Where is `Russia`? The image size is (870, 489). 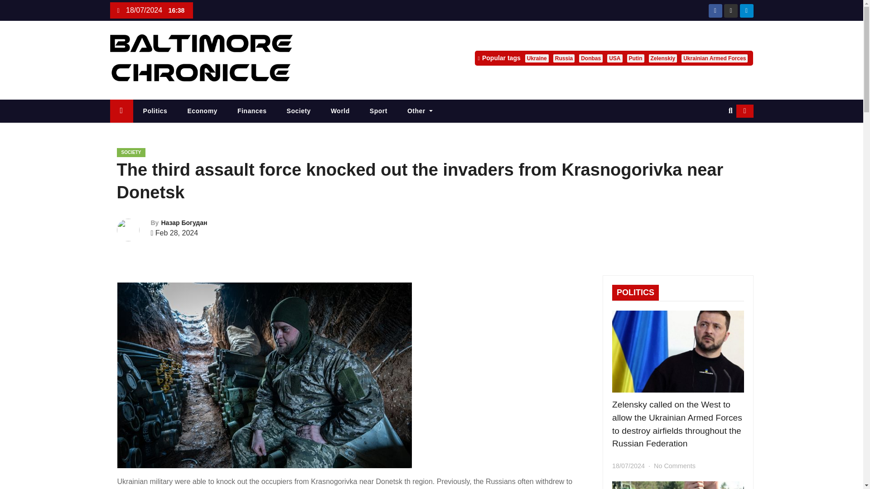
Russia is located at coordinates (564, 58).